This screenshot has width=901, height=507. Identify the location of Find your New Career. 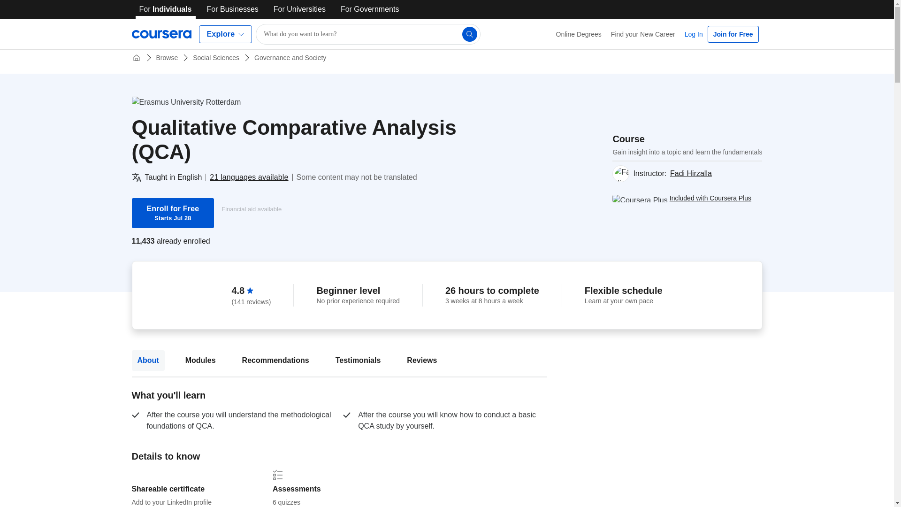
(643, 34).